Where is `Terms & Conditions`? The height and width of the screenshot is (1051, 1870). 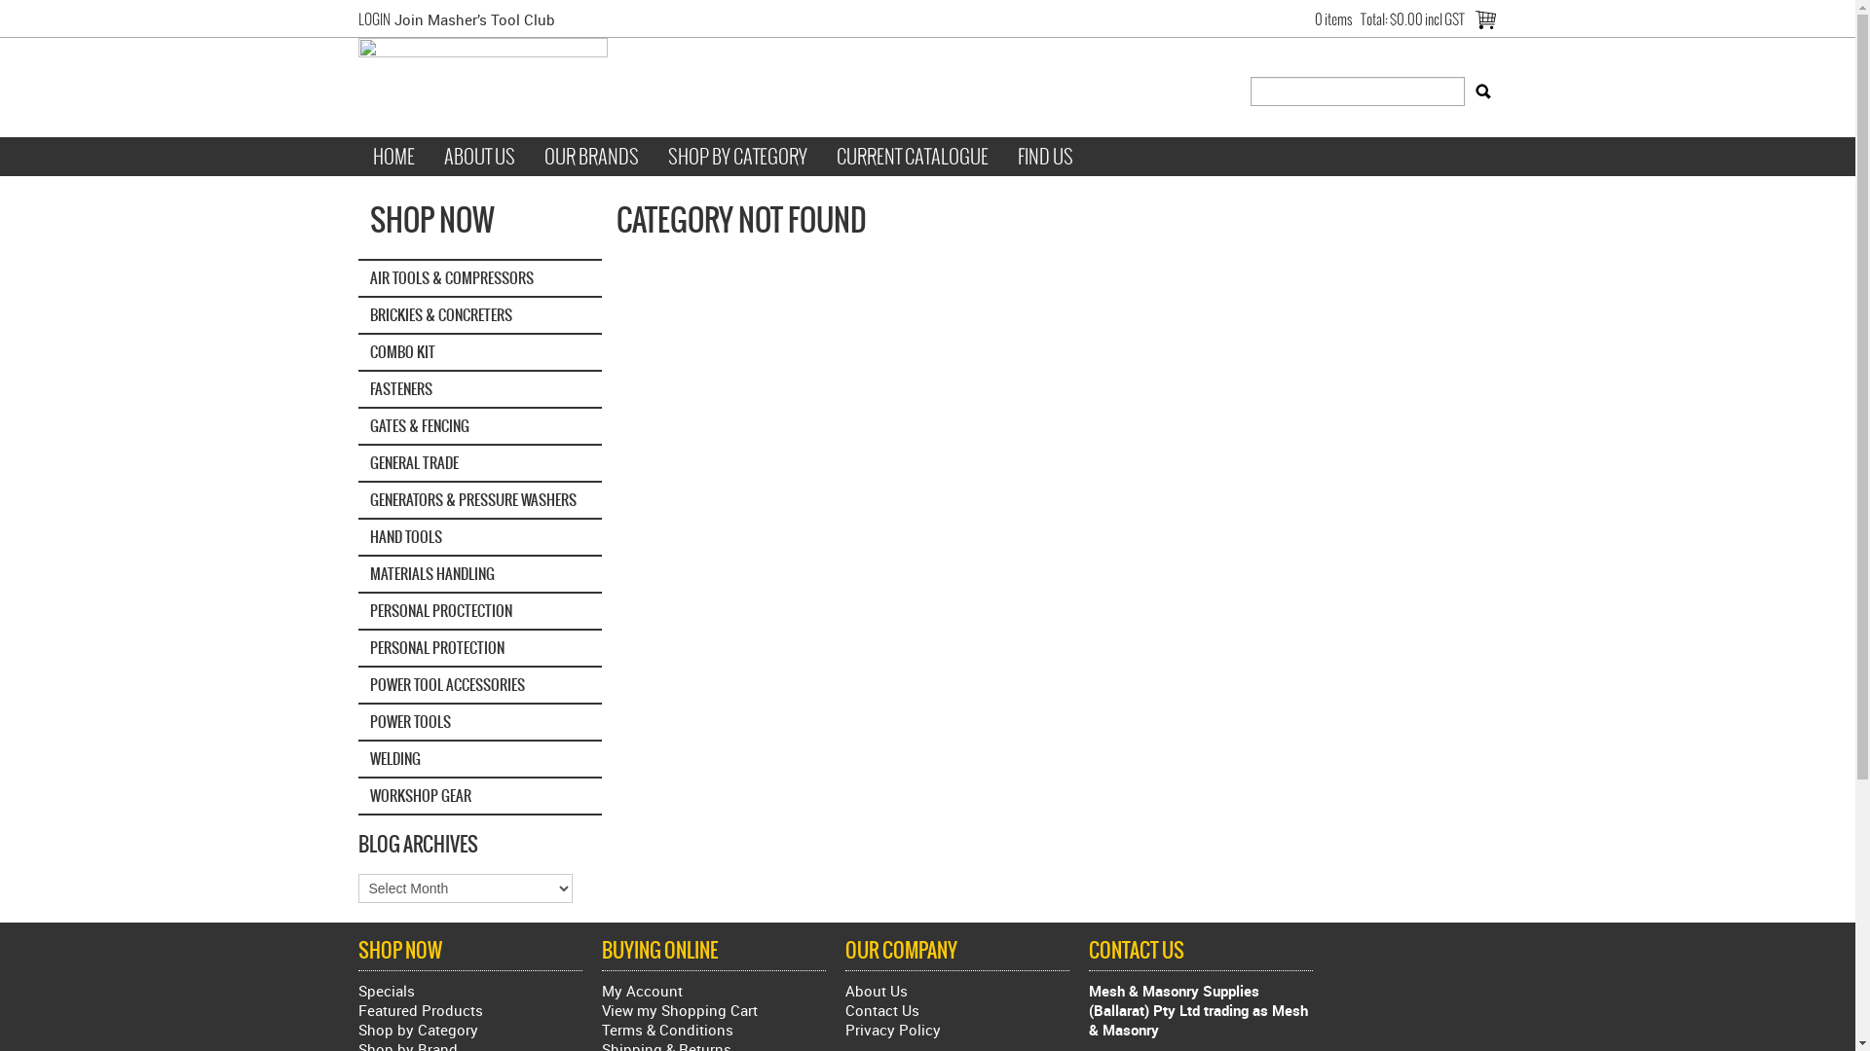 Terms & Conditions is located at coordinates (714, 1030).